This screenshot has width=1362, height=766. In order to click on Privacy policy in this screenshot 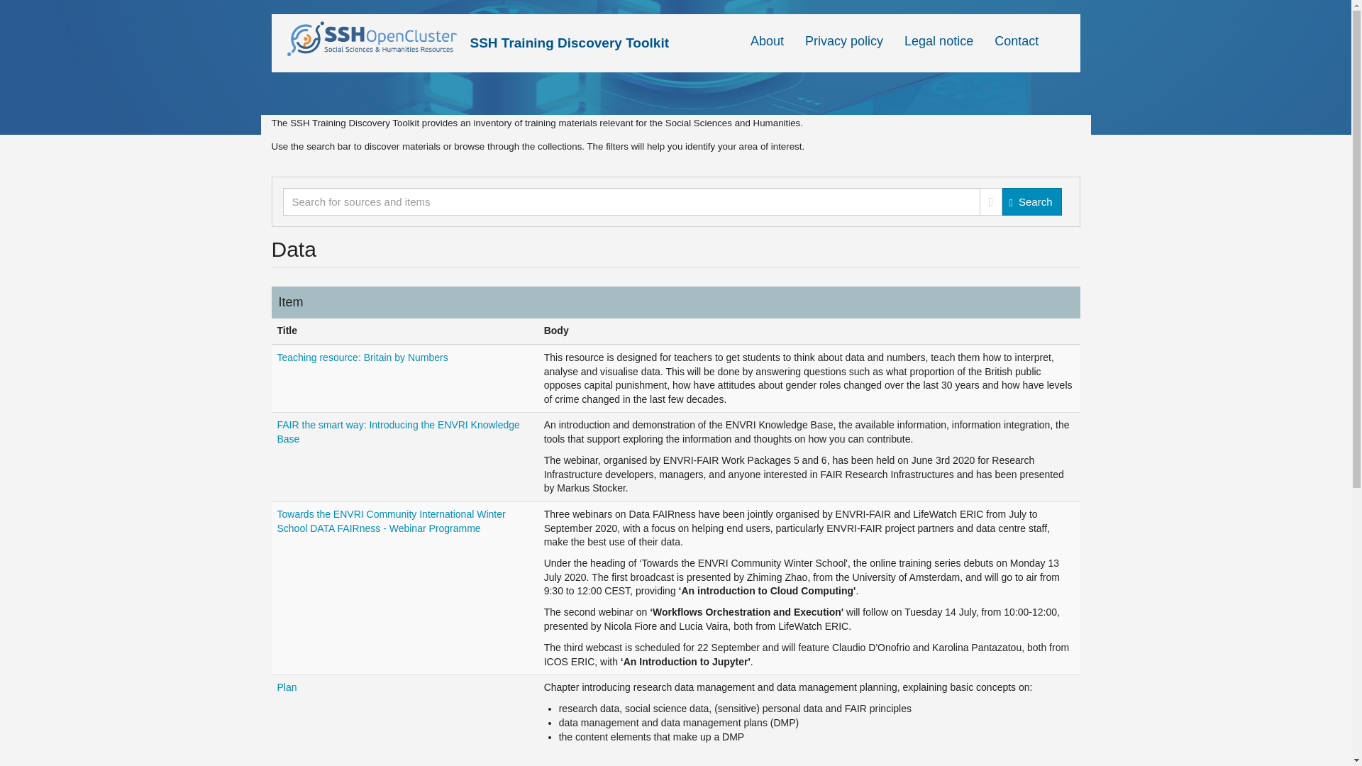, I will do `click(843, 43)`.